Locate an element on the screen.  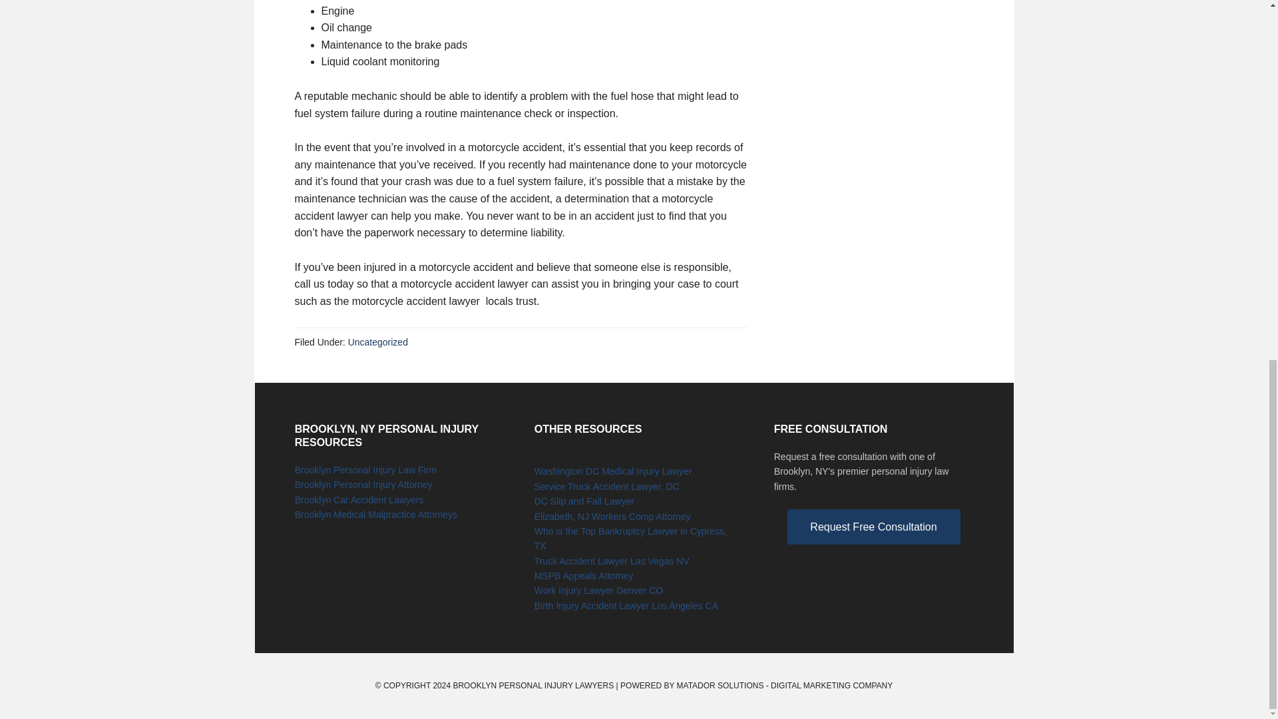
Brooklyn Car Accident Lawyers is located at coordinates (359, 500).